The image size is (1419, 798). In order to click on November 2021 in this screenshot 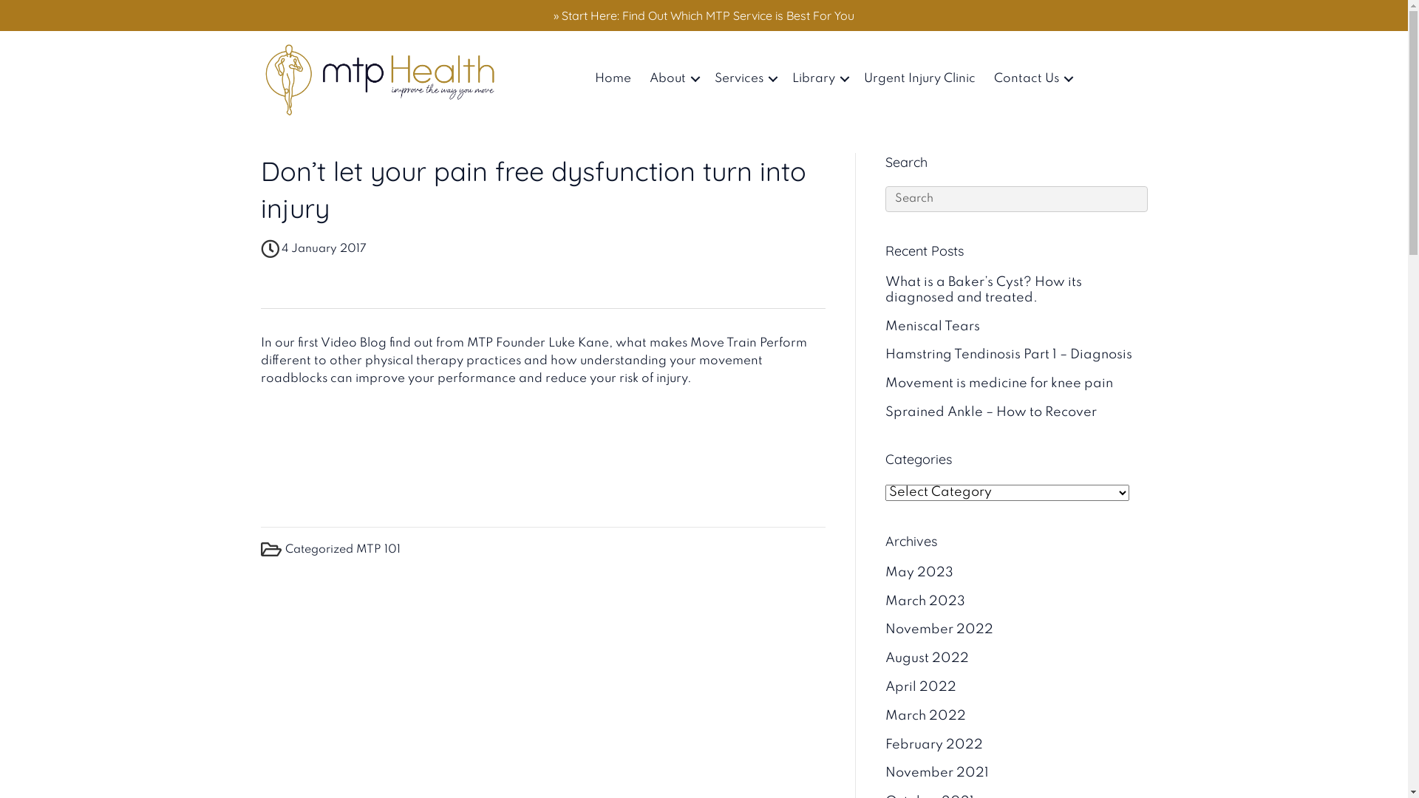, I will do `click(937, 773)`.